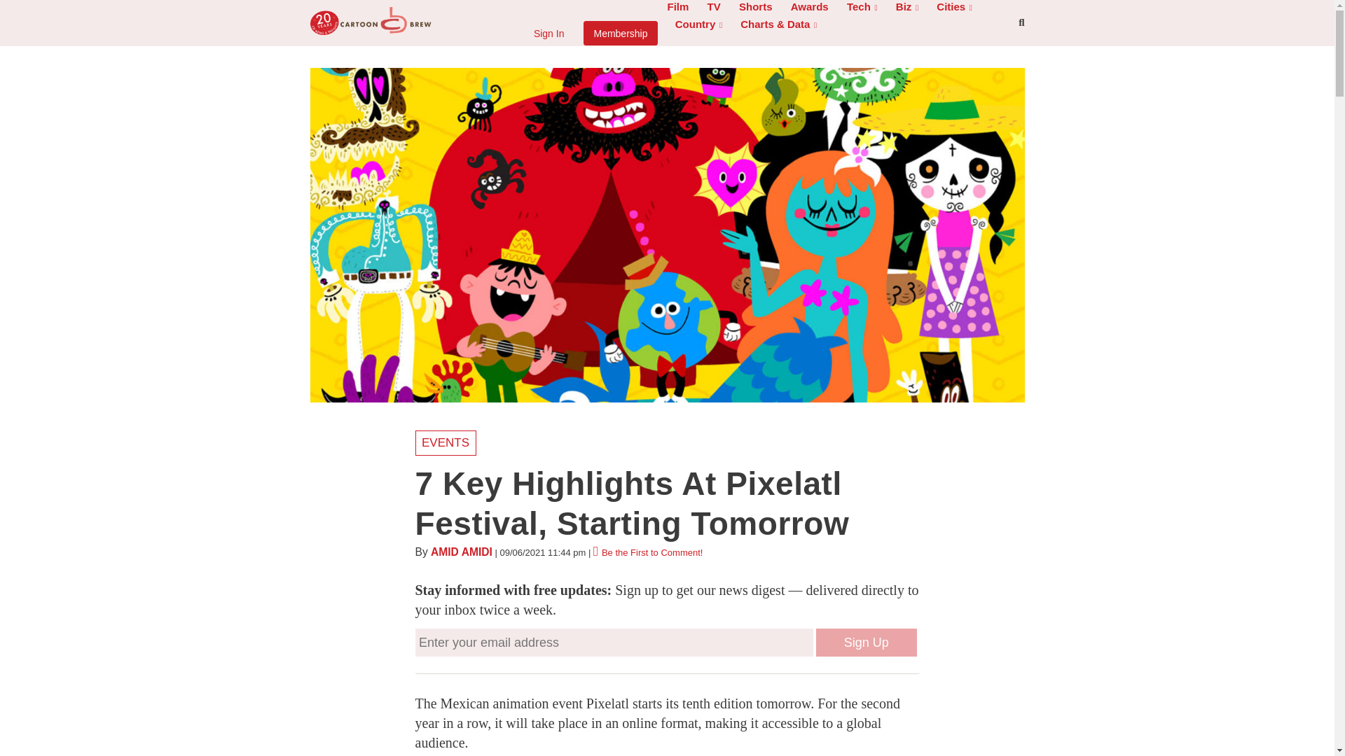  Describe the element at coordinates (714, 9) in the screenshot. I see `TV` at that location.